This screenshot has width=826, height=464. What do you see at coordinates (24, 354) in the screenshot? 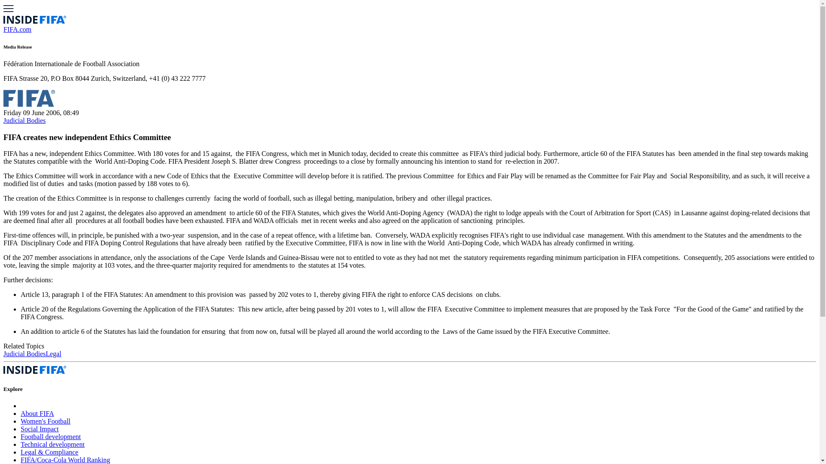
I see `Judicial Bodies` at bounding box center [24, 354].